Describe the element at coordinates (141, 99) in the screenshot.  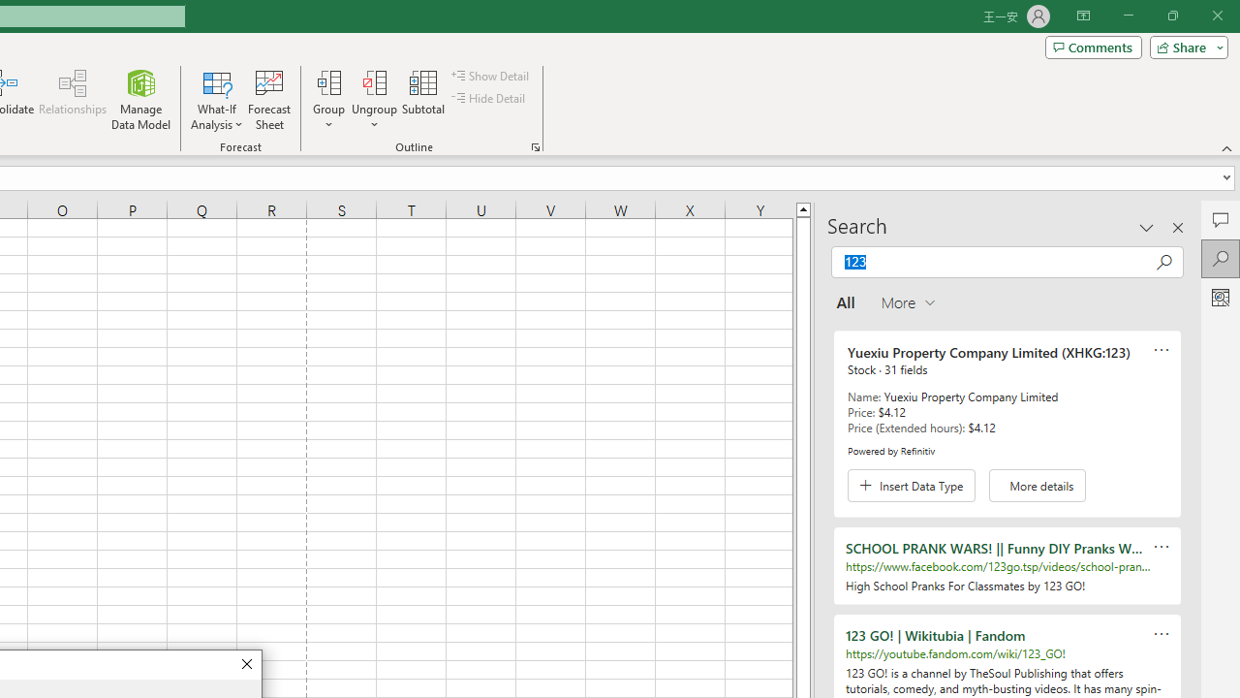
I see `Manage Data Model` at that location.